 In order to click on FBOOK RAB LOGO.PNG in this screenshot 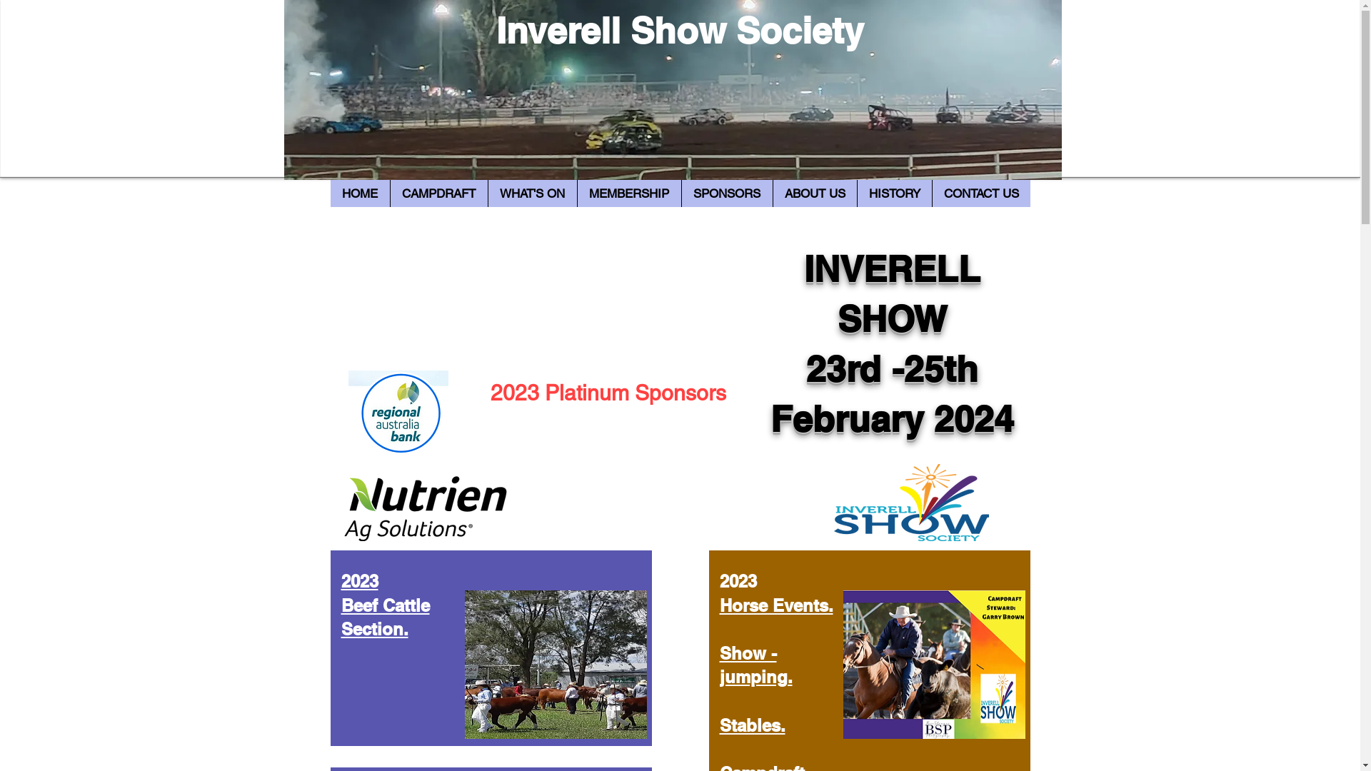, I will do `click(398, 414)`.